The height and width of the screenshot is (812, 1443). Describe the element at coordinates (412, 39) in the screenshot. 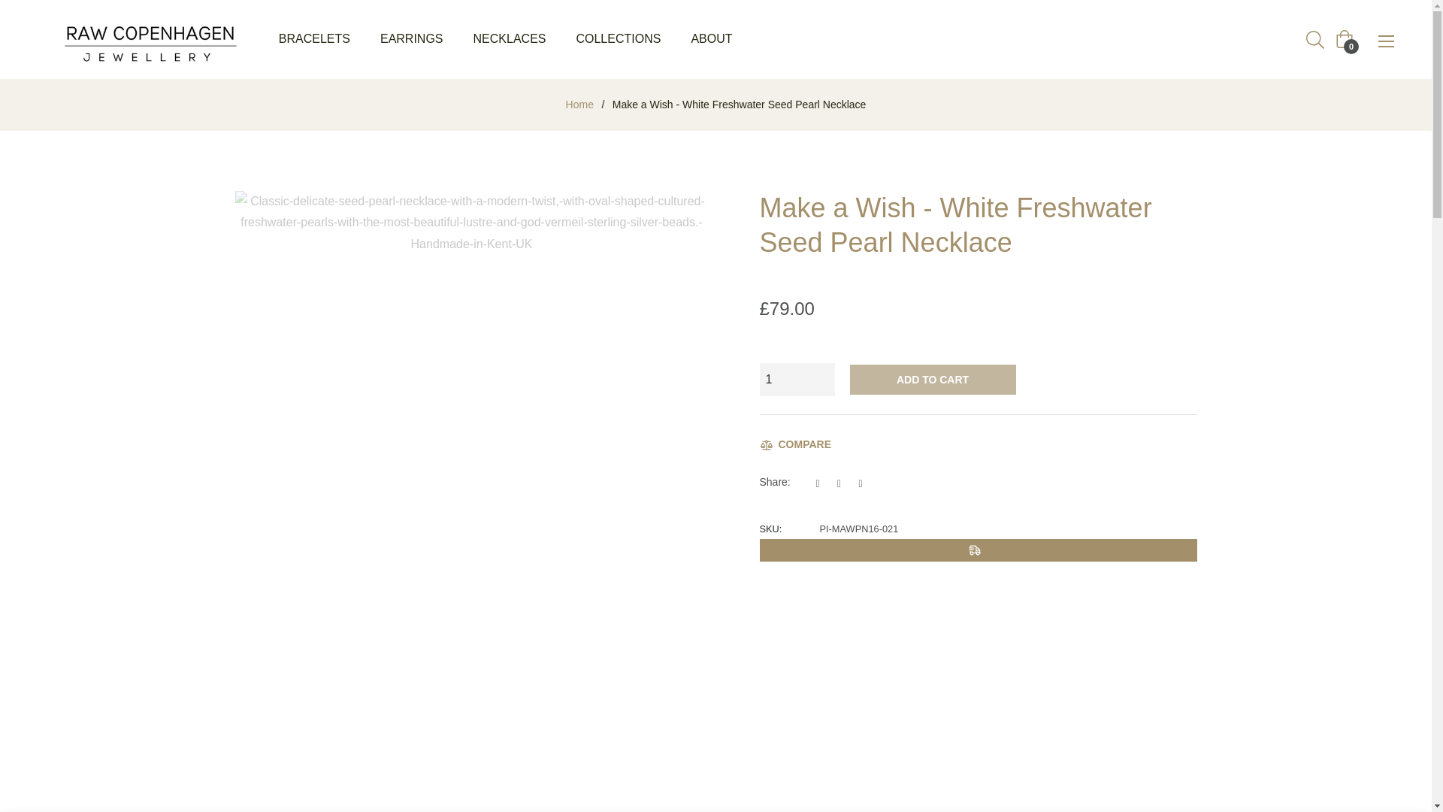

I see `EARRINGS` at that location.